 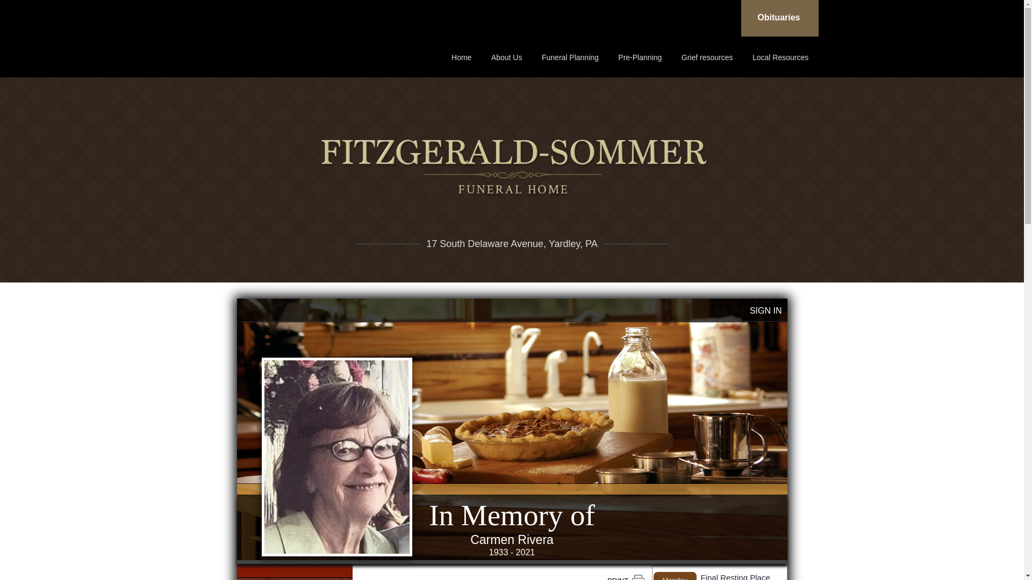 I want to click on Grief resources, so click(x=707, y=57).